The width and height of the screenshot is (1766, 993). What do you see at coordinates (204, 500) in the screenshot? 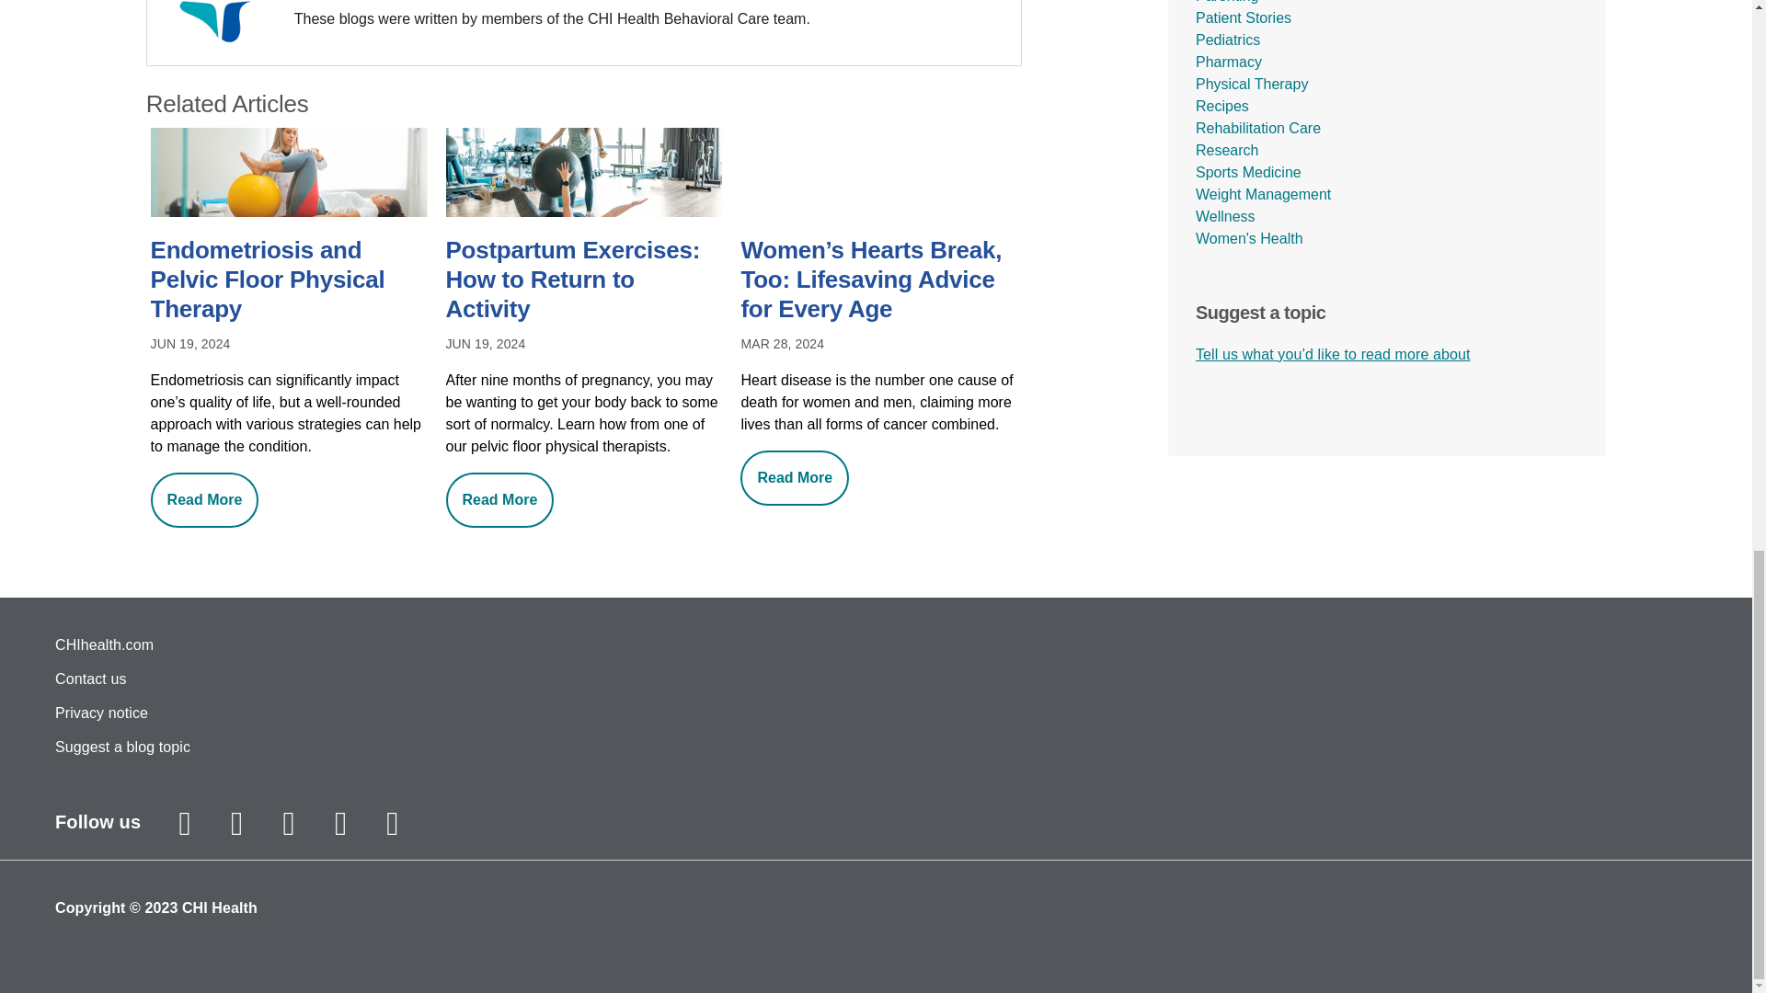
I see `Read More` at bounding box center [204, 500].